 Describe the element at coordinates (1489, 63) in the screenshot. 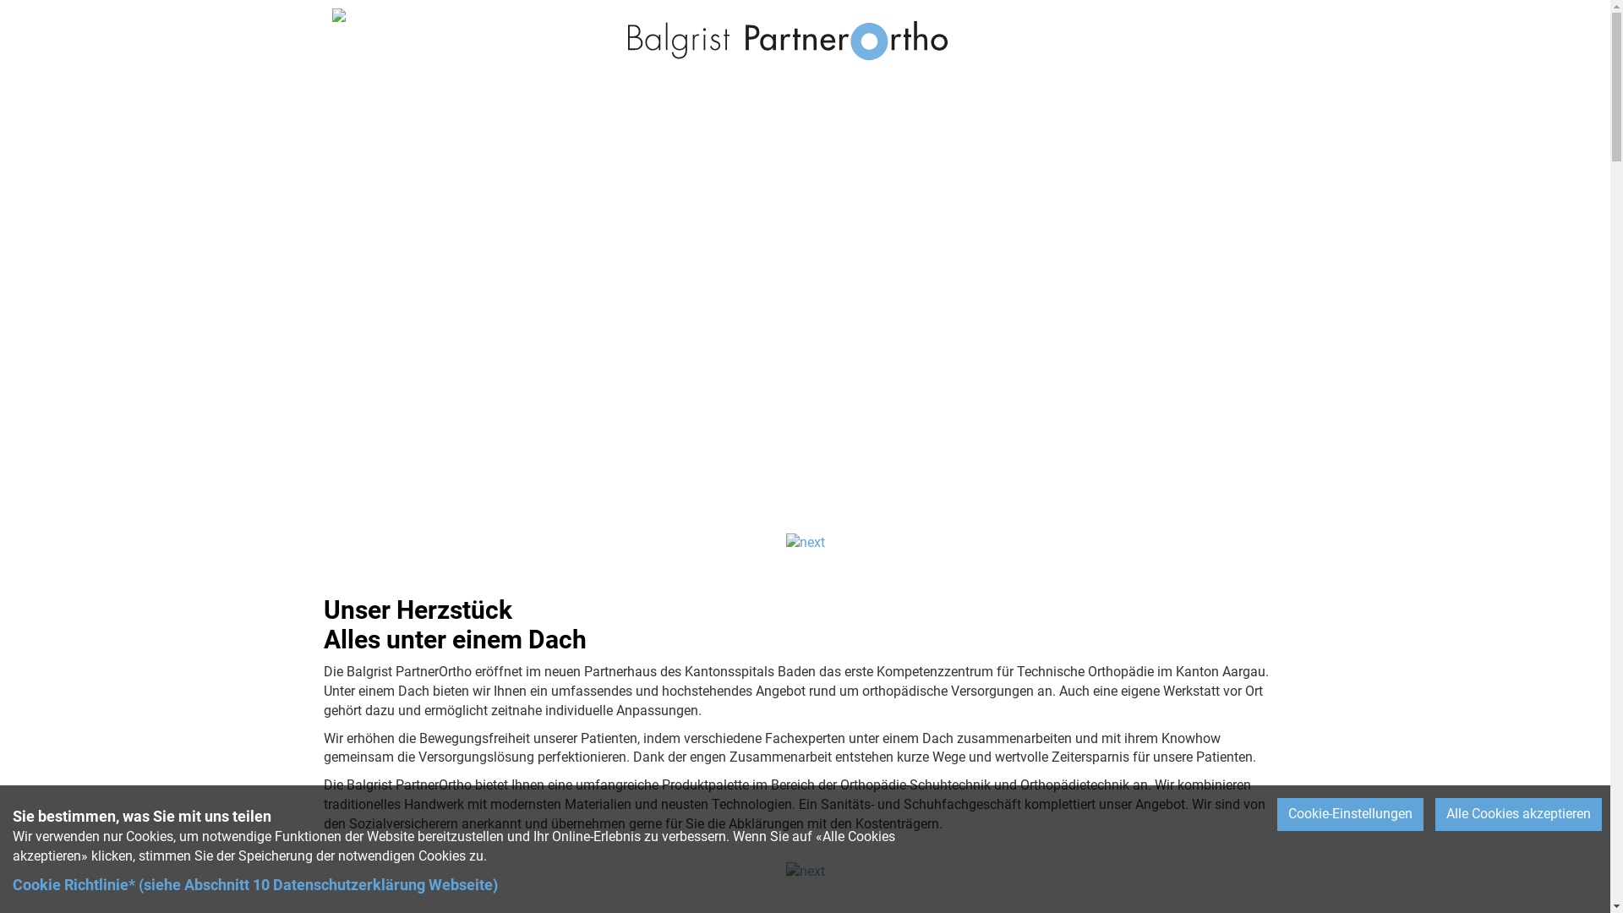

I see ` ` at that location.